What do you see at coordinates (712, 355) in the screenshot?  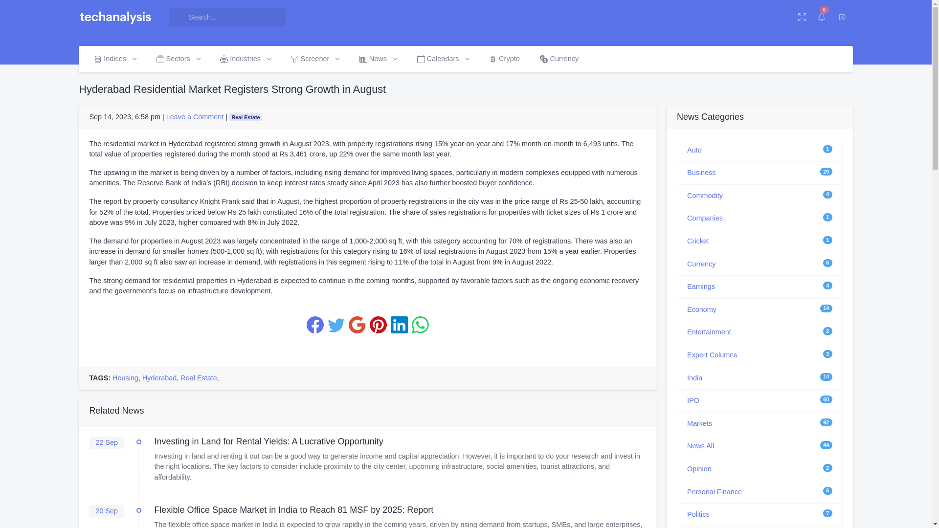 I see `Expert Columns` at bounding box center [712, 355].